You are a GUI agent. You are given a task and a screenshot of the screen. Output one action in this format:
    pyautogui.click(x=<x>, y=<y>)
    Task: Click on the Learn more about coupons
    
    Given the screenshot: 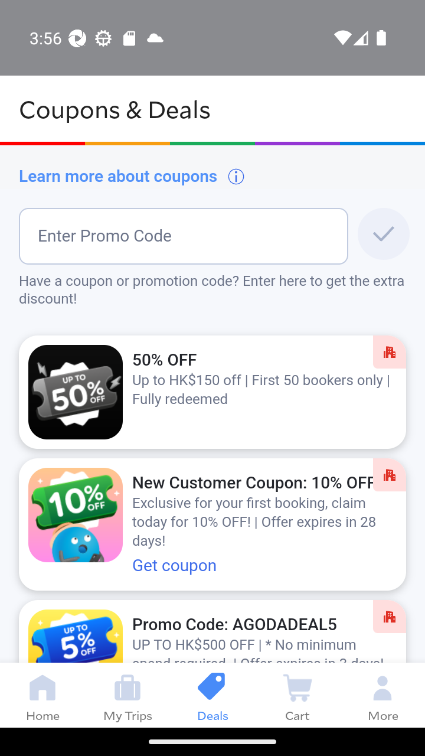 What is the action you would take?
    pyautogui.click(x=132, y=176)
    